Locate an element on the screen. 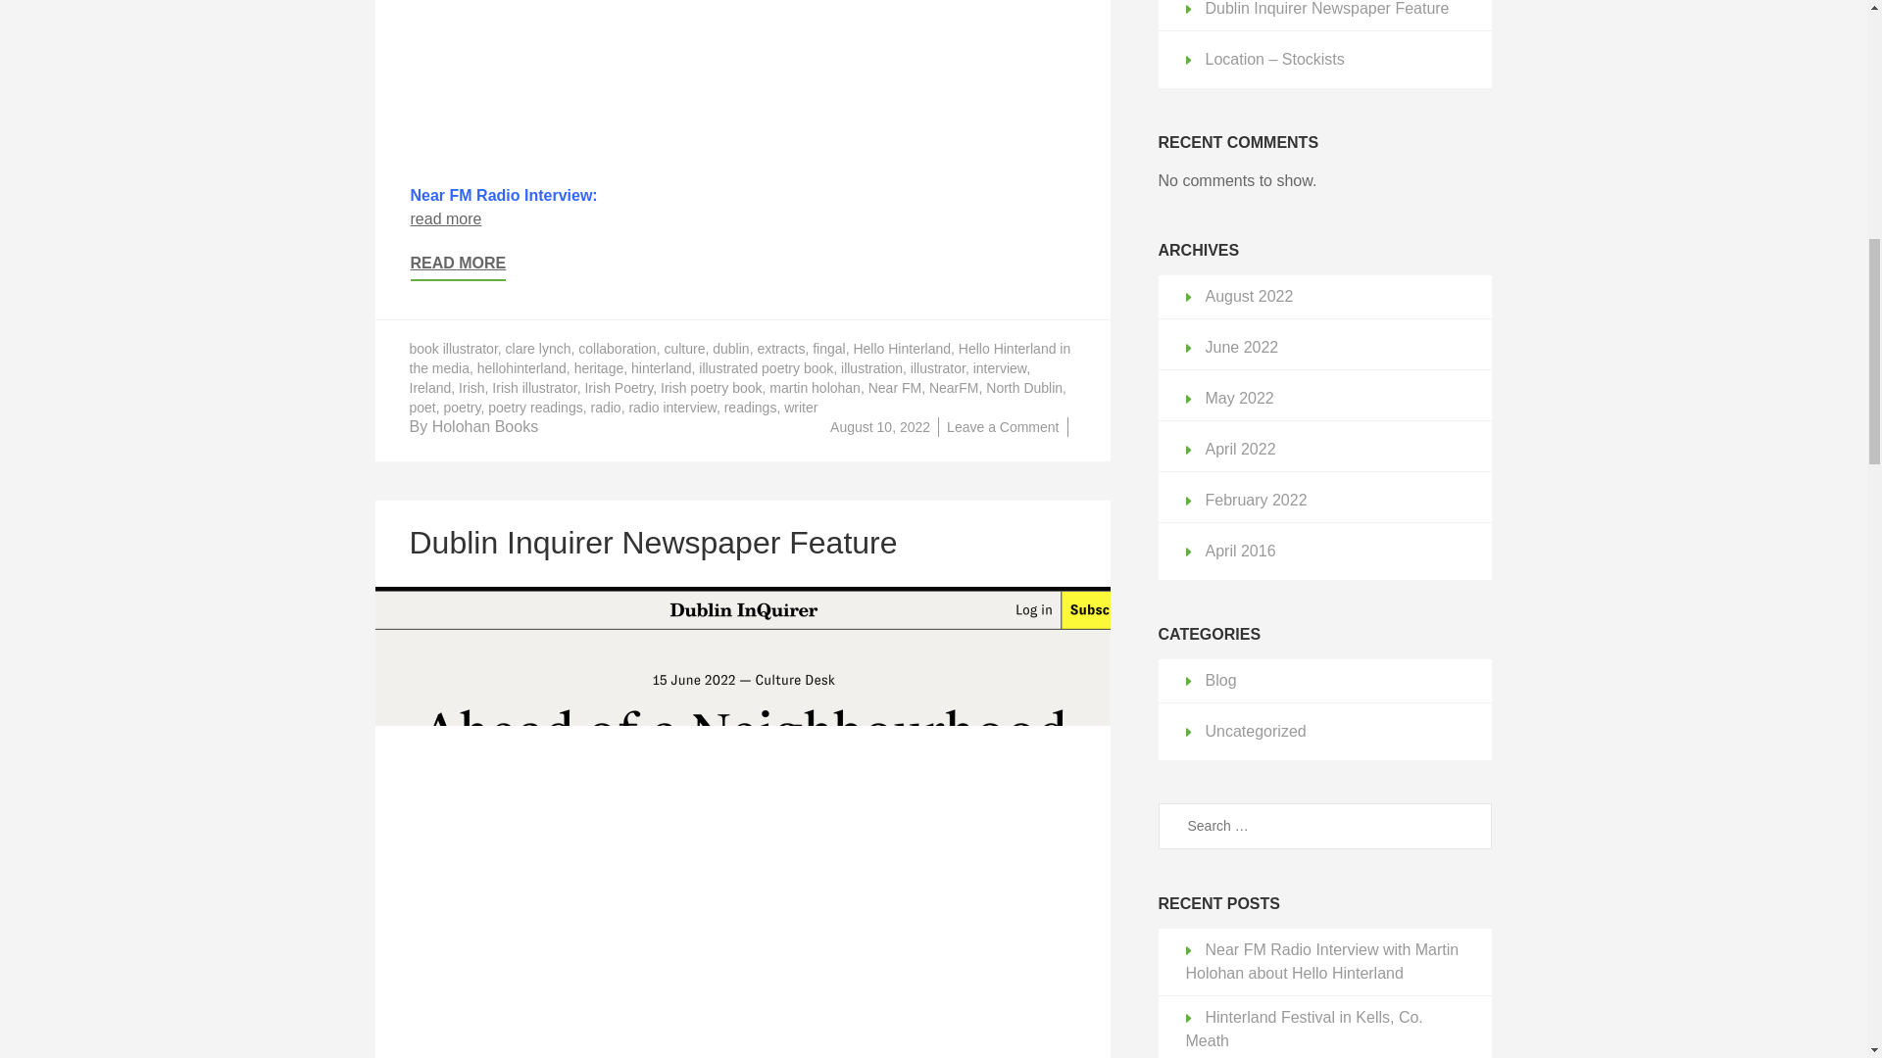  dublin is located at coordinates (731, 348).